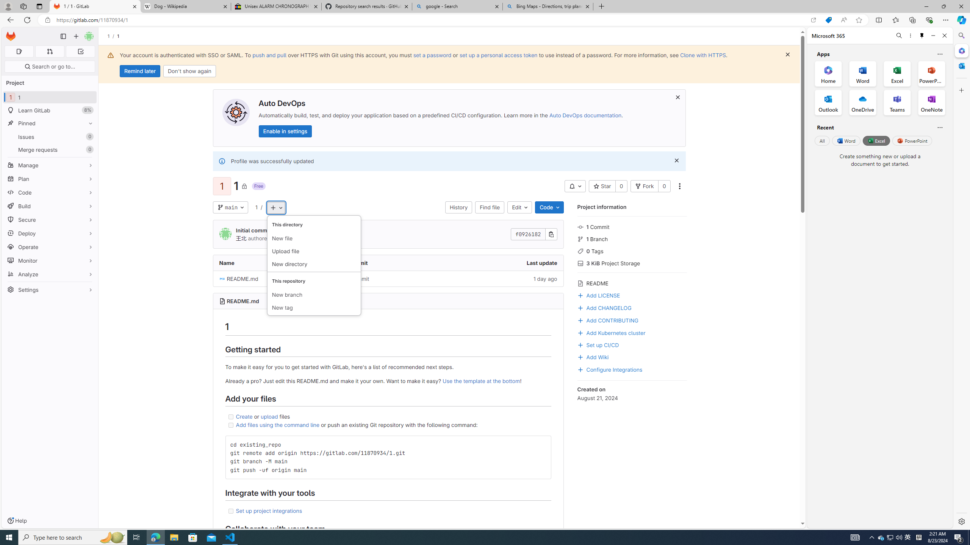 The width and height of the screenshot is (970, 545). Describe the element at coordinates (846, 140) in the screenshot. I see `Word` at that location.